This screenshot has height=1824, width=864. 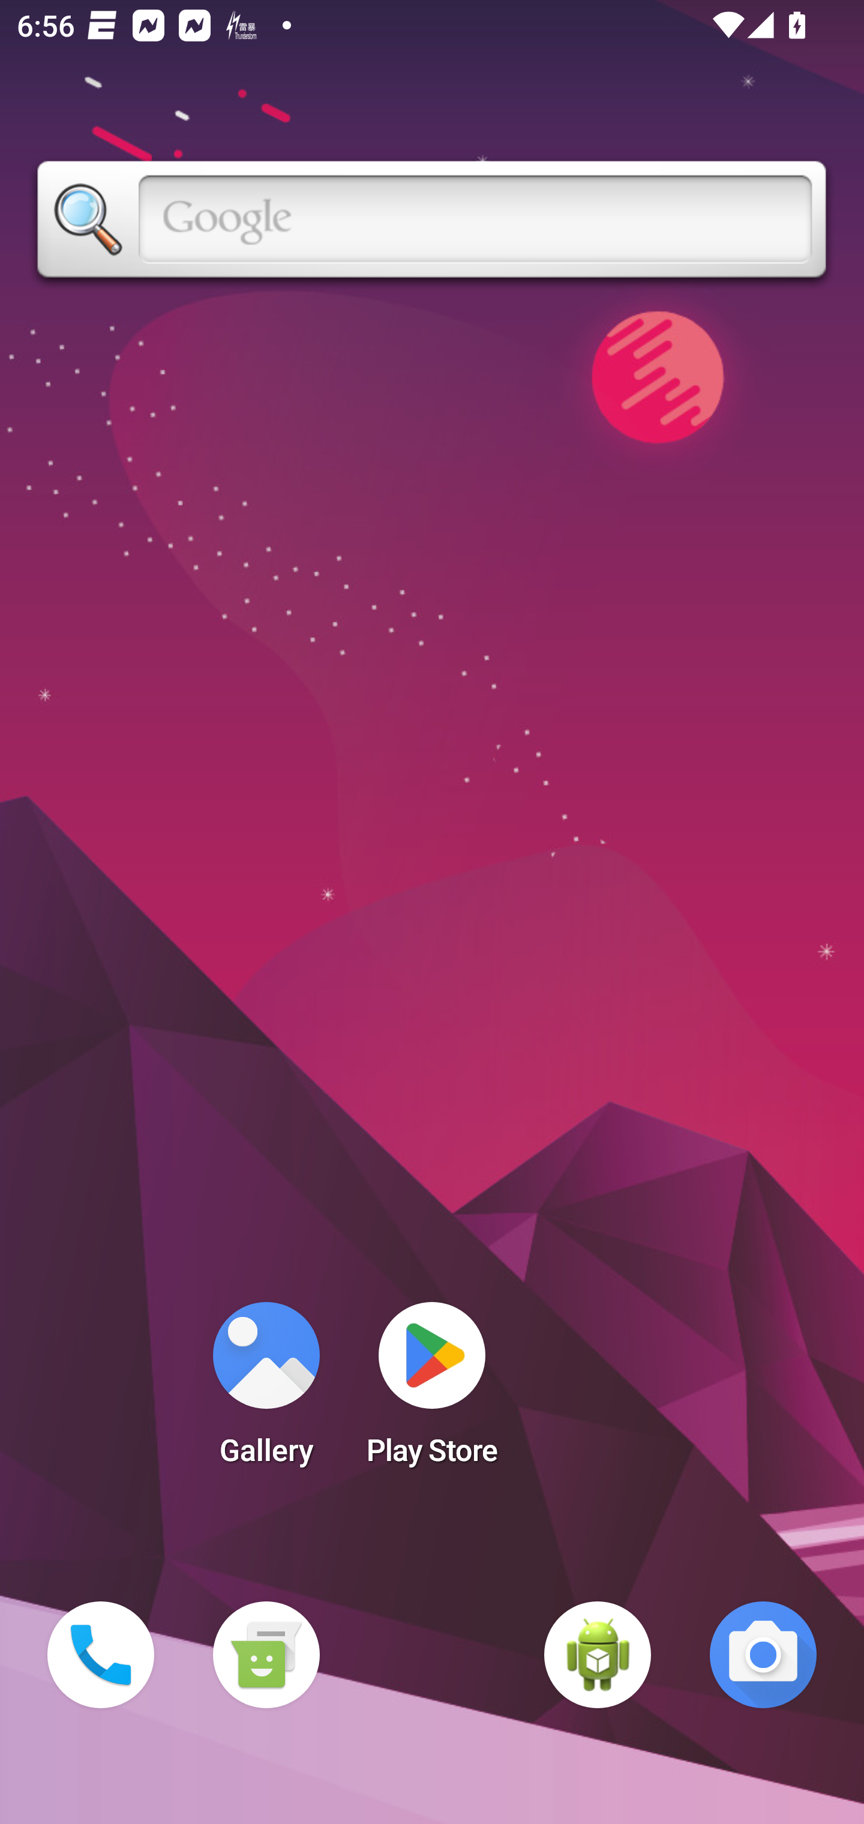 What do you see at coordinates (266, 1391) in the screenshot?
I see `Gallery` at bounding box center [266, 1391].